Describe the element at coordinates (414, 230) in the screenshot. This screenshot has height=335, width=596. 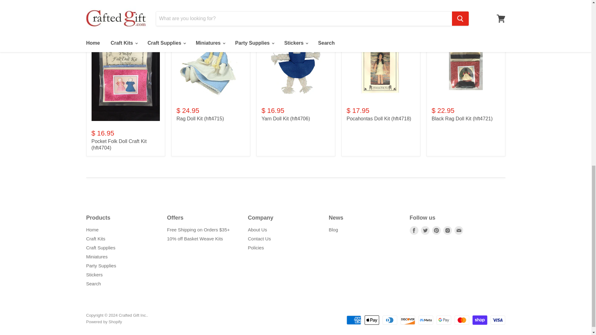
I see `Facebook` at that location.